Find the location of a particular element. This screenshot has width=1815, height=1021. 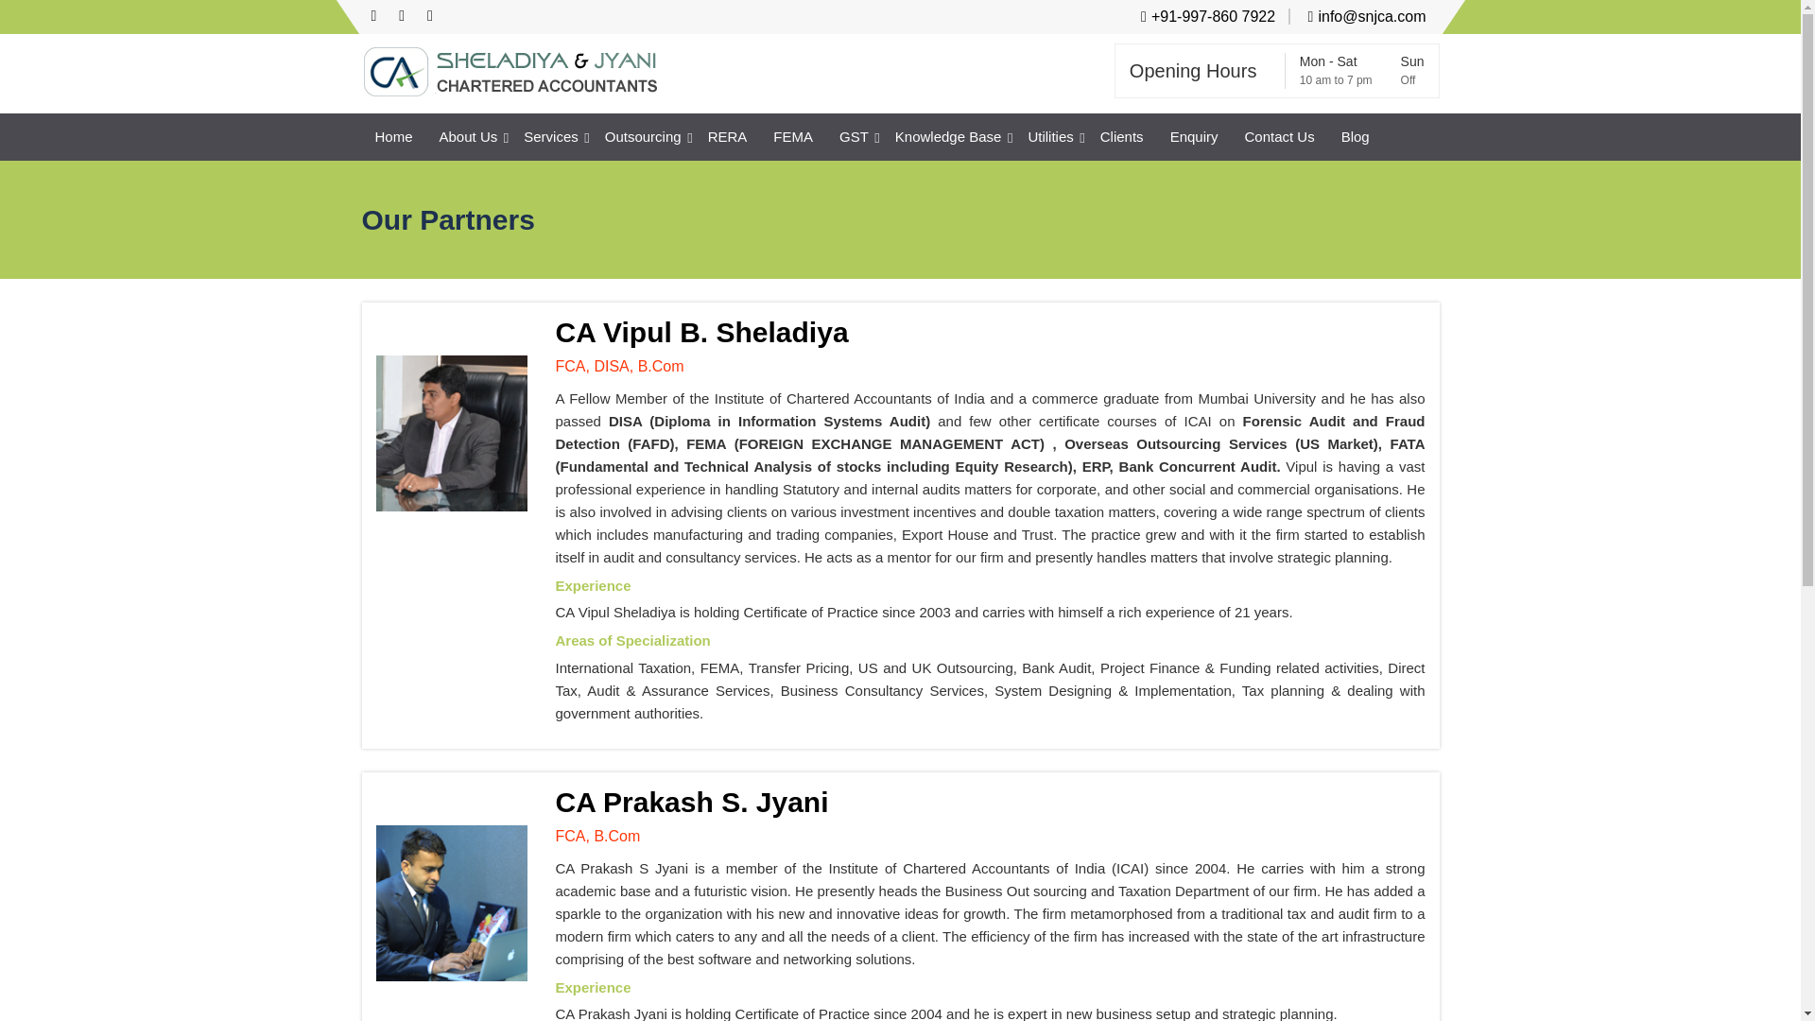

Twitter is located at coordinates (401, 17).